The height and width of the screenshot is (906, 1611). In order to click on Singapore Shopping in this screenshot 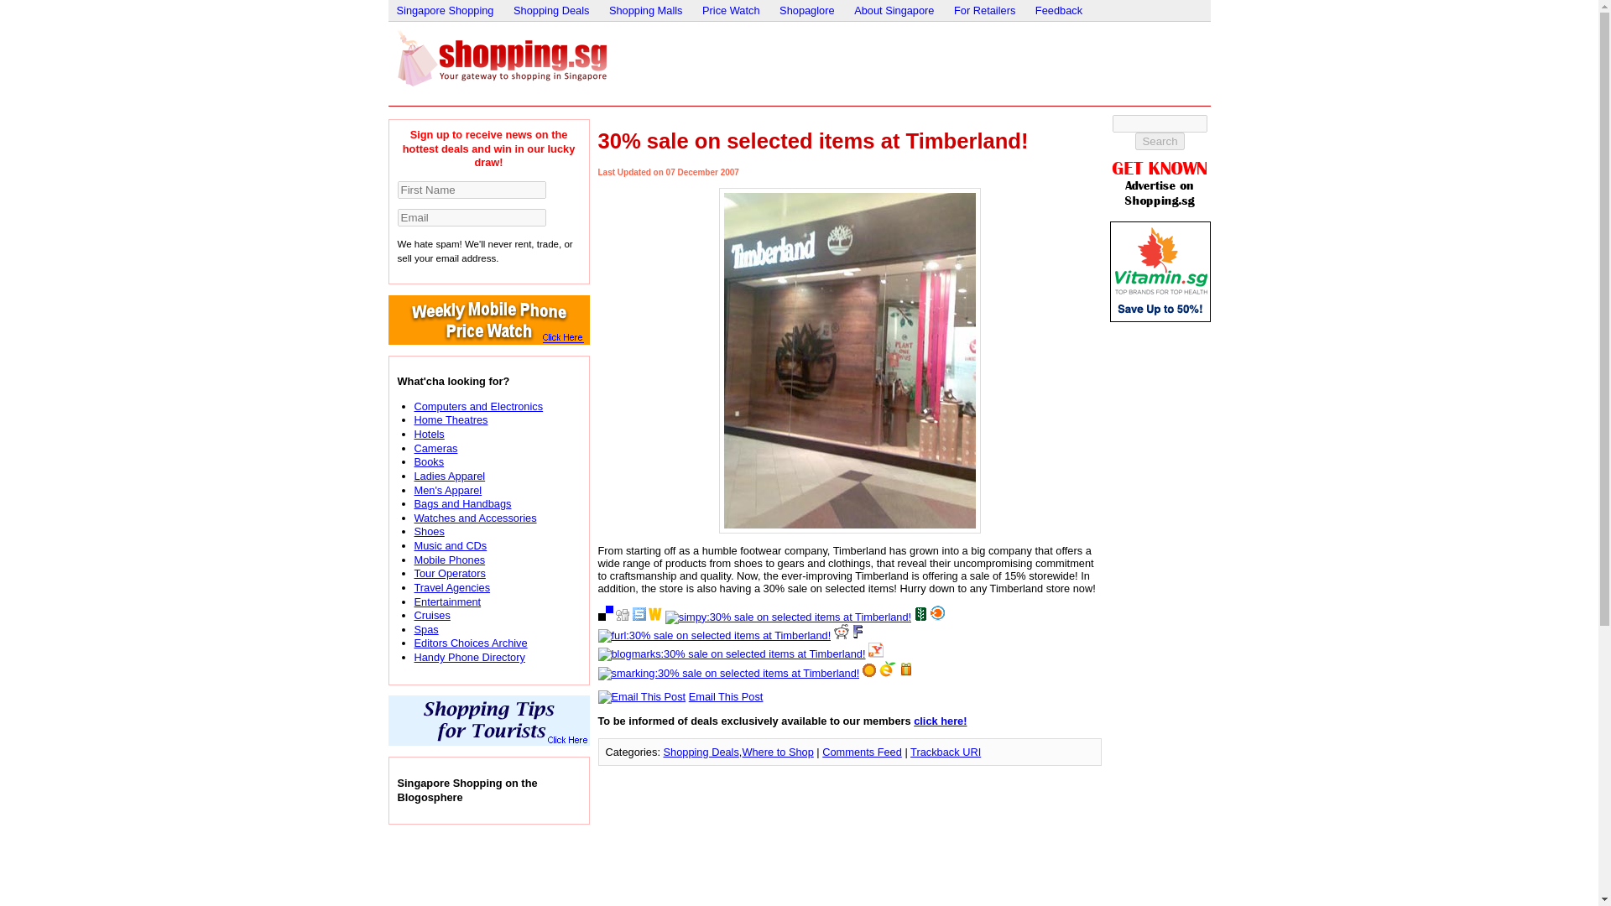, I will do `click(500, 57)`.